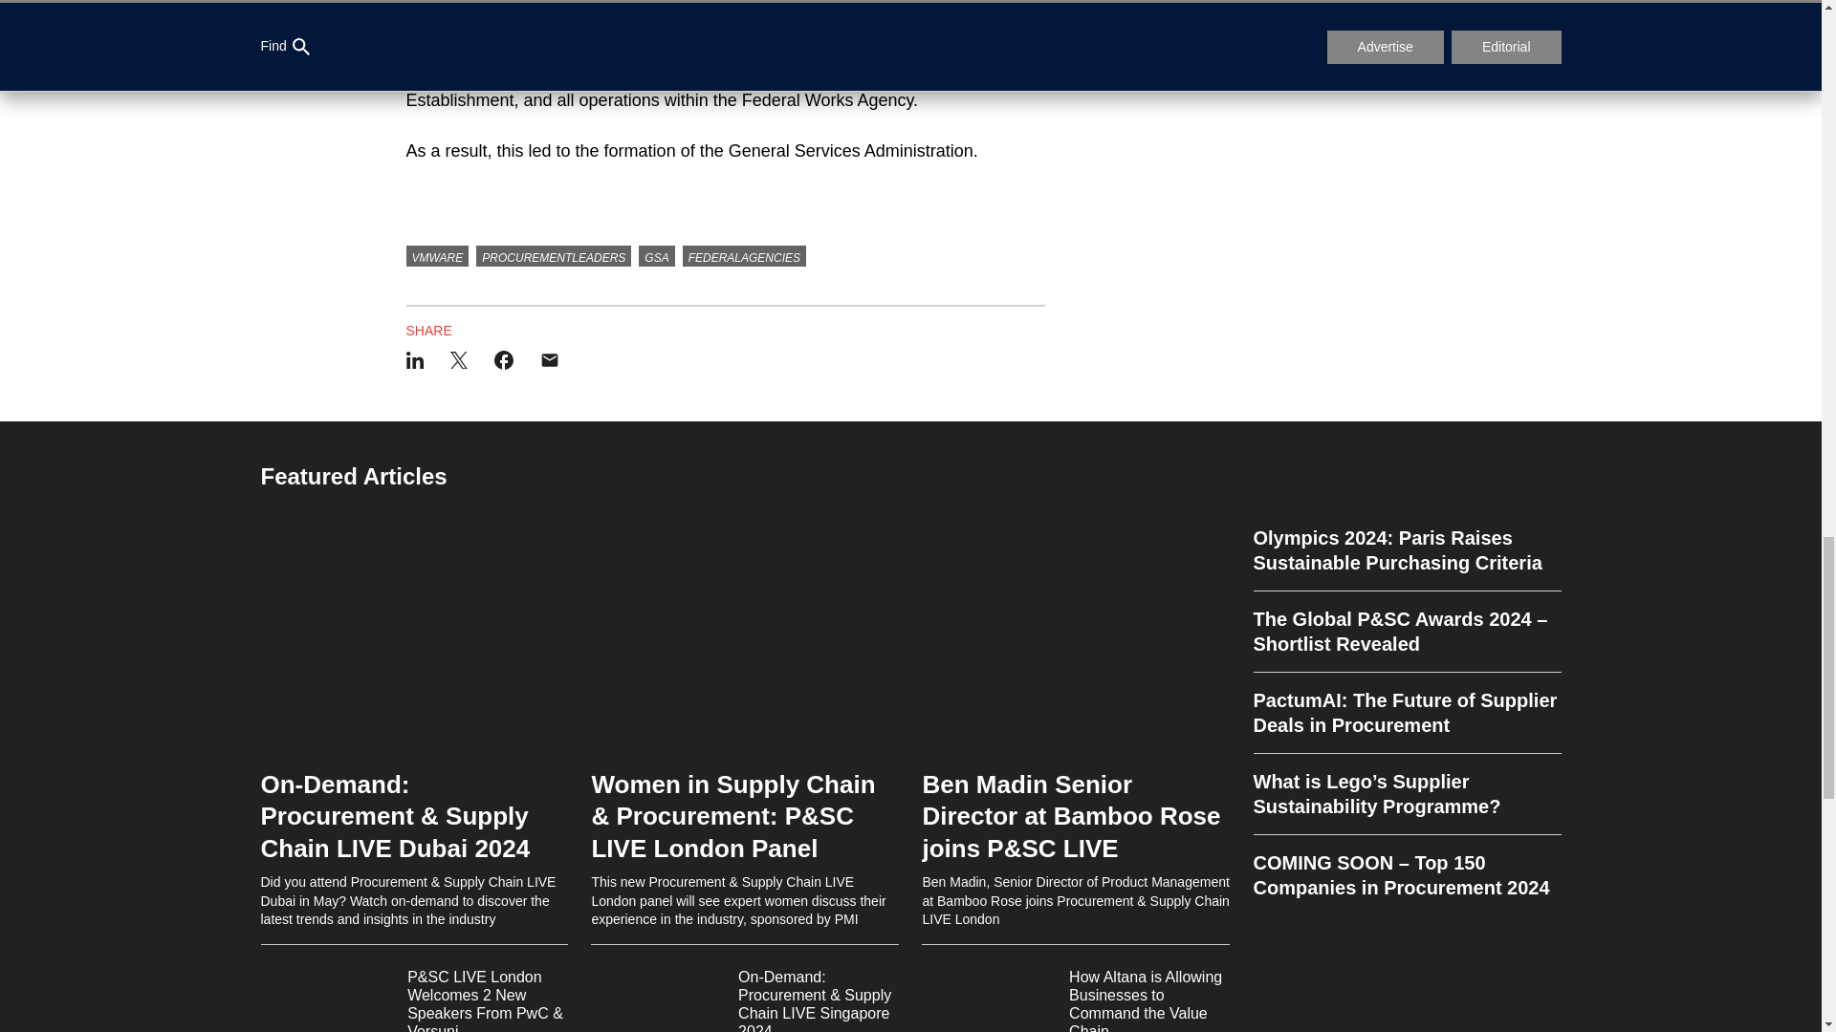 The height and width of the screenshot is (1032, 1836). What do you see at coordinates (1406, 713) in the screenshot?
I see `PactumAI: The Future of Supplier Deals in Procurement` at bounding box center [1406, 713].